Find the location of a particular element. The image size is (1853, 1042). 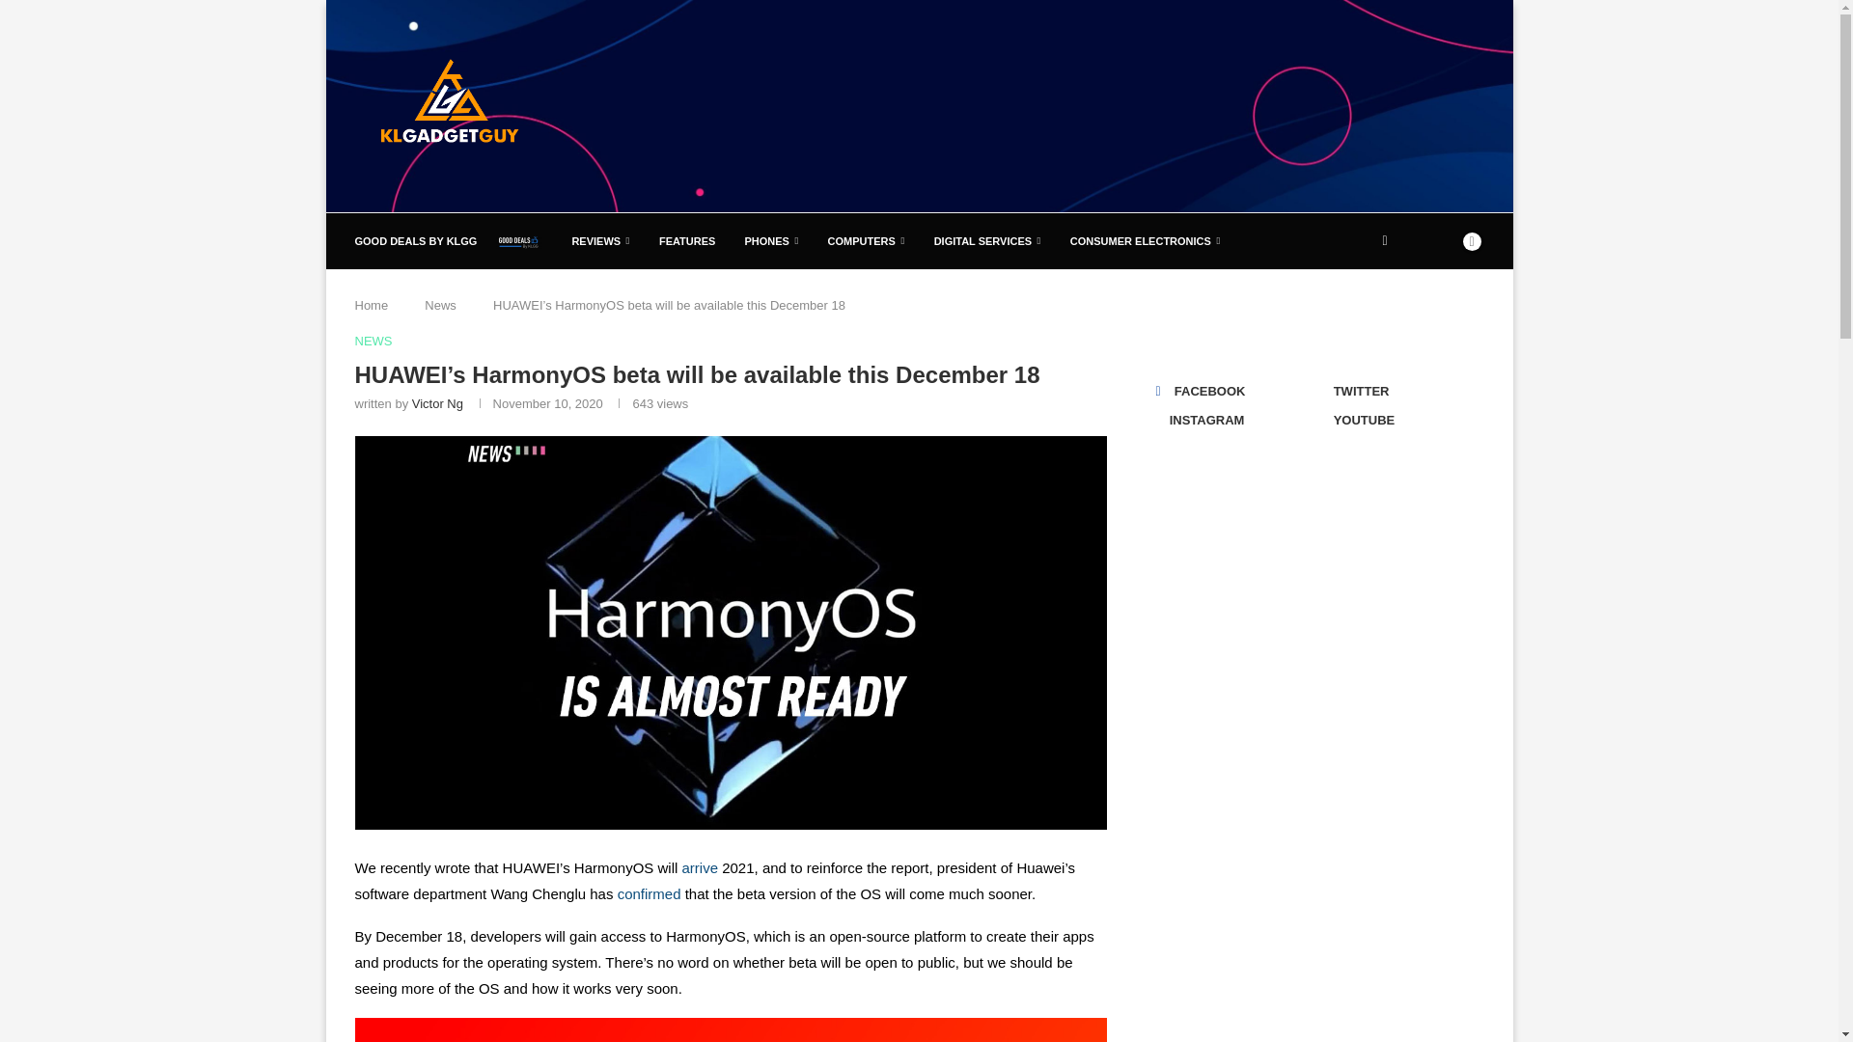

FEATURES is located at coordinates (687, 241).